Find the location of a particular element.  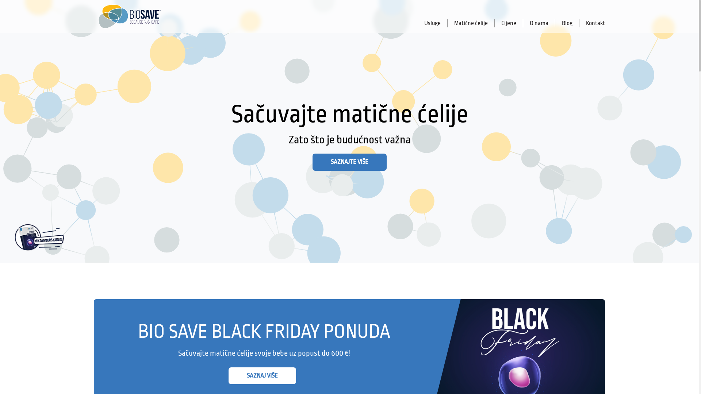

O nama is located at coordinates (539, 23).